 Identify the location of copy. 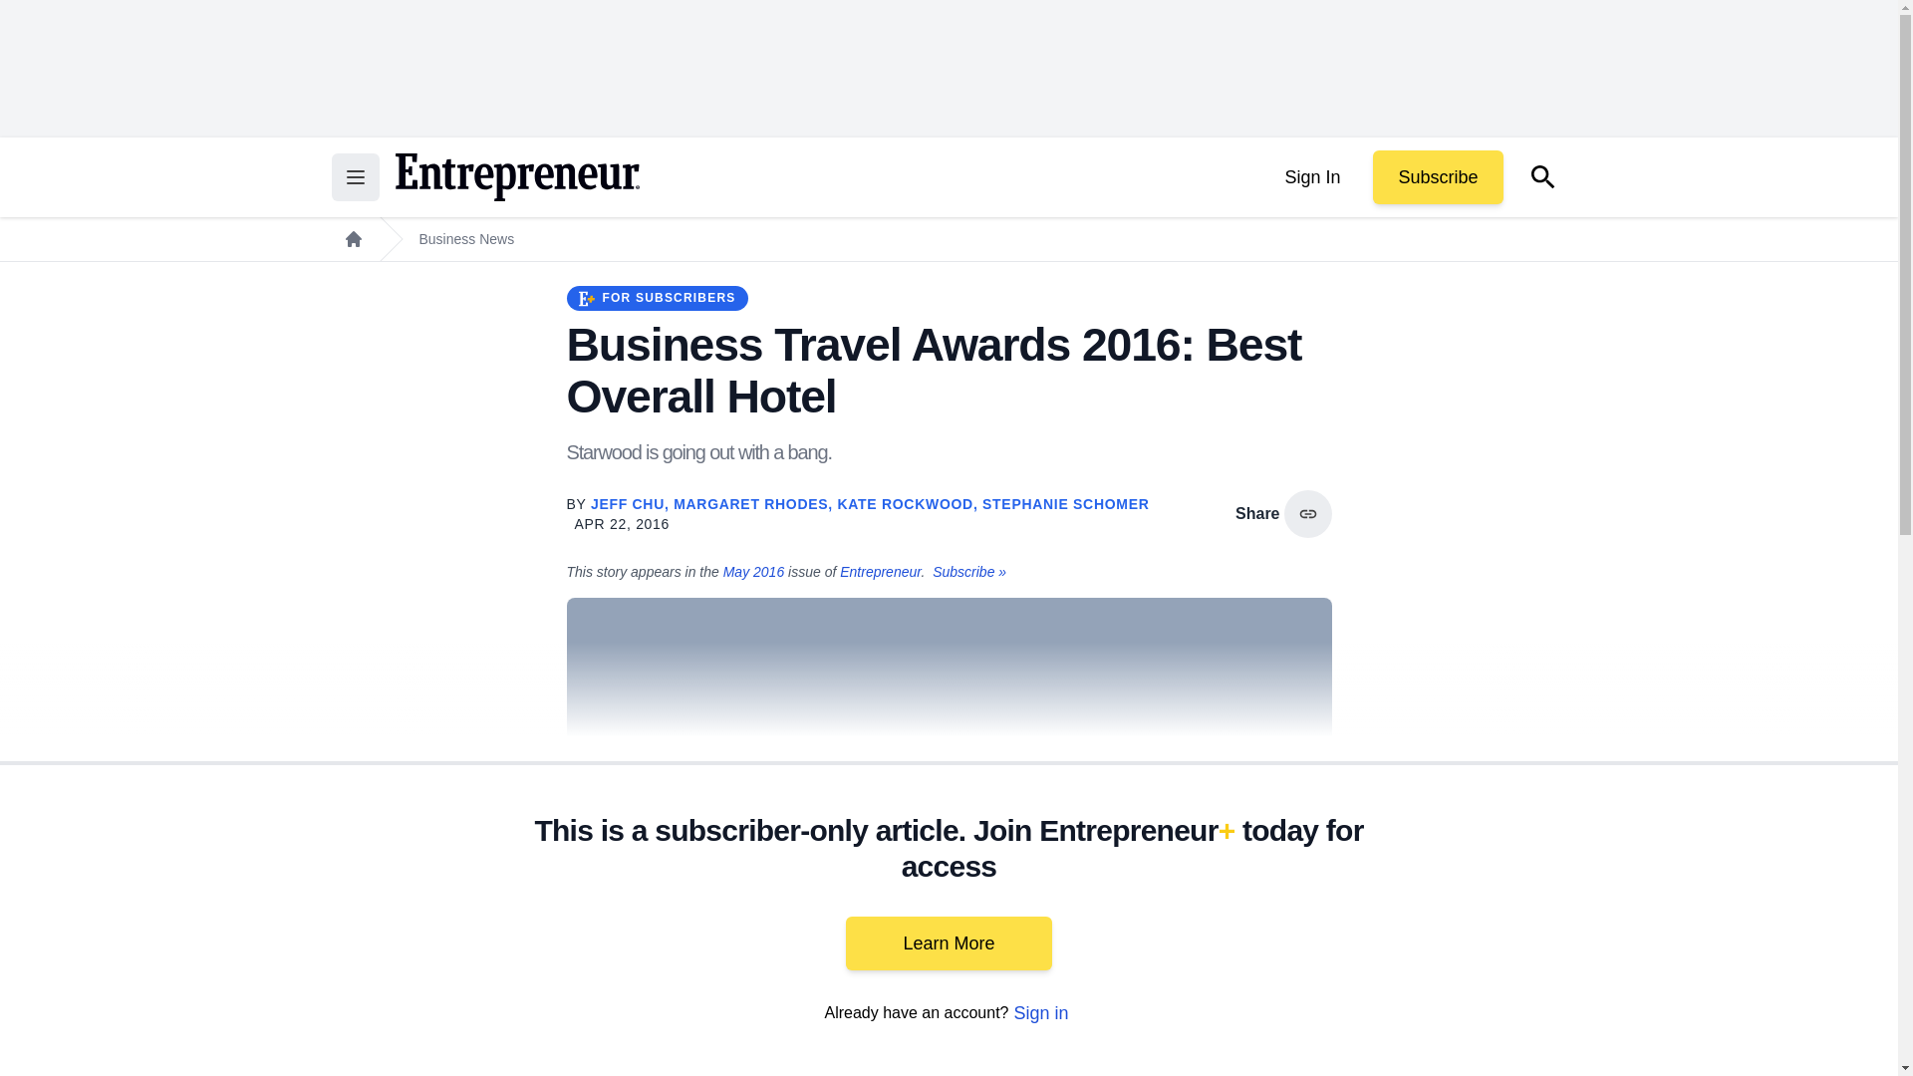
(1307, 514).